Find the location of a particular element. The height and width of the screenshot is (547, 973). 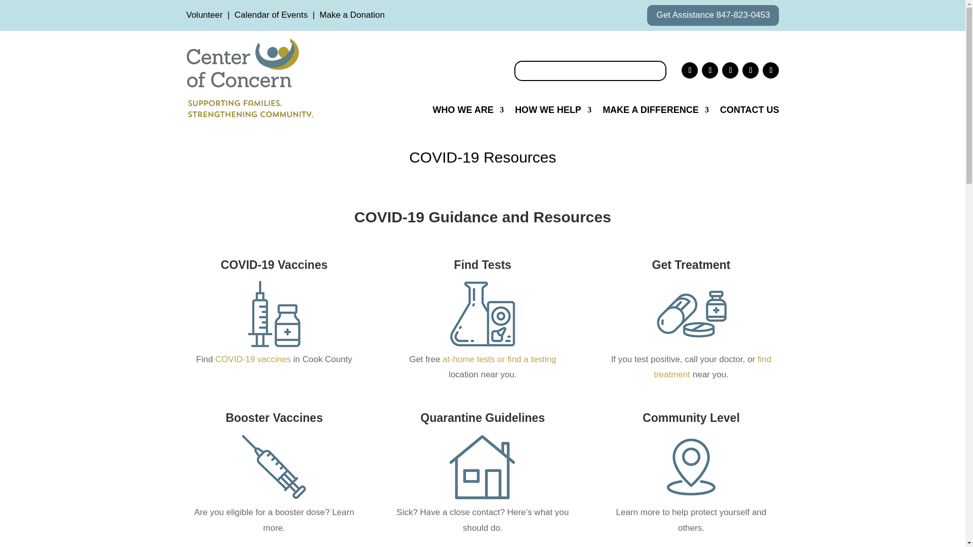

Calendar of Events is located at coordinates (271, 15).